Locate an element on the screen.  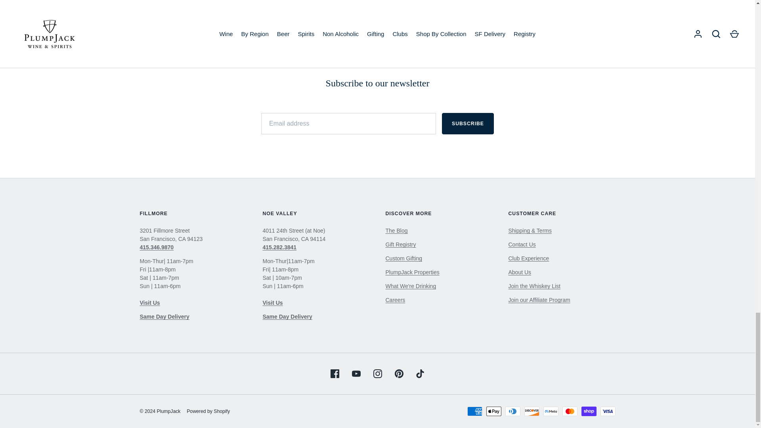
Email is located at coordinates (377, 61).